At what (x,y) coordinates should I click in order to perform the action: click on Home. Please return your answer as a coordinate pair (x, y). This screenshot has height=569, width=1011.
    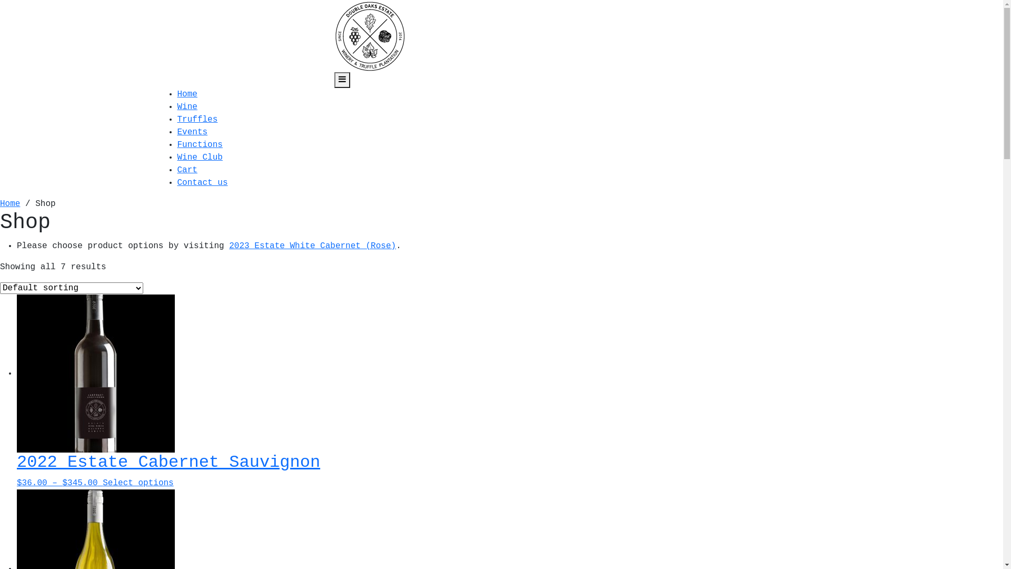
    Looking at the image, I should click on (10, 204).